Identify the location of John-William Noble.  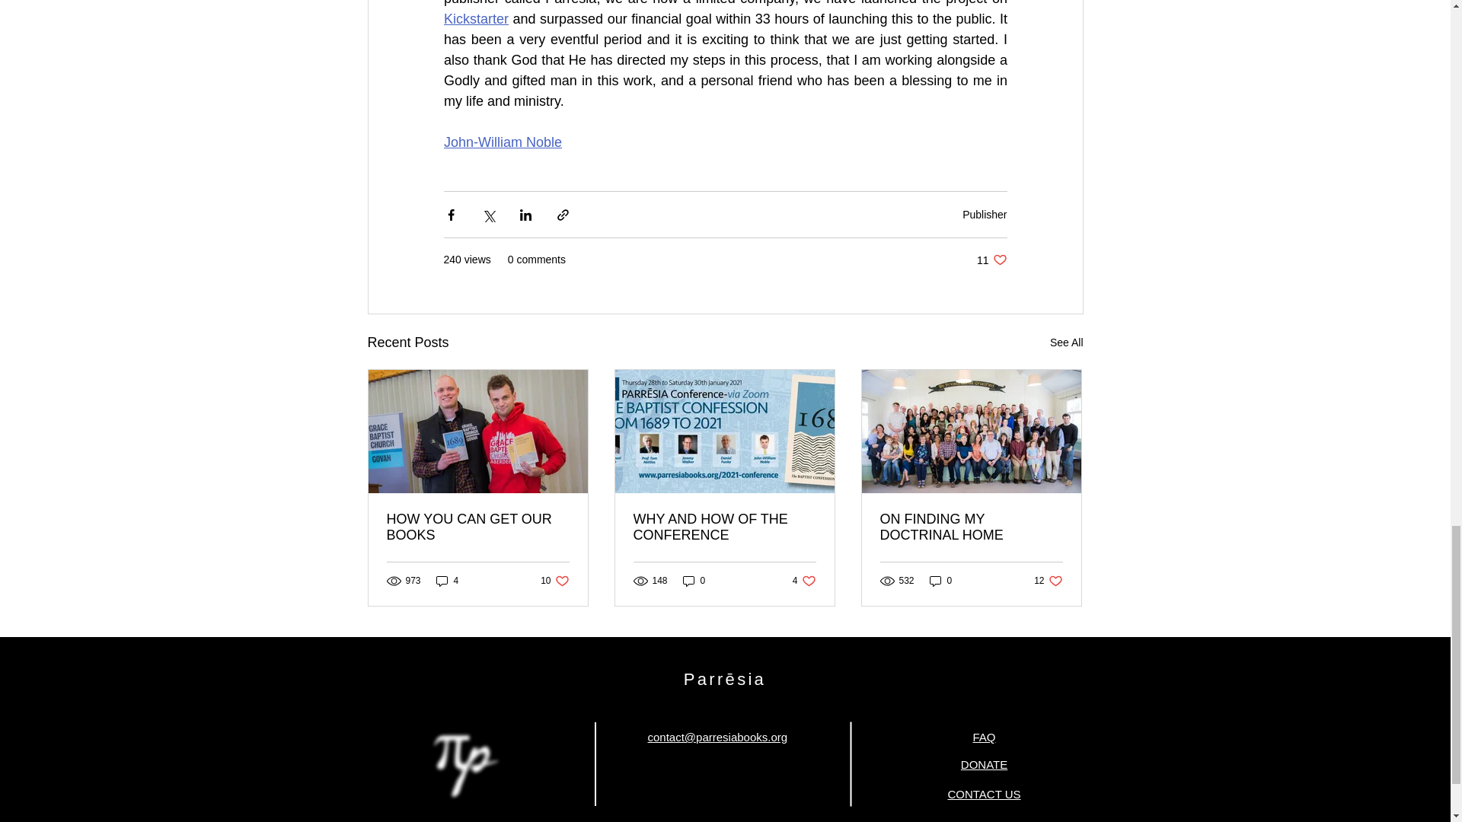
(991, 260).